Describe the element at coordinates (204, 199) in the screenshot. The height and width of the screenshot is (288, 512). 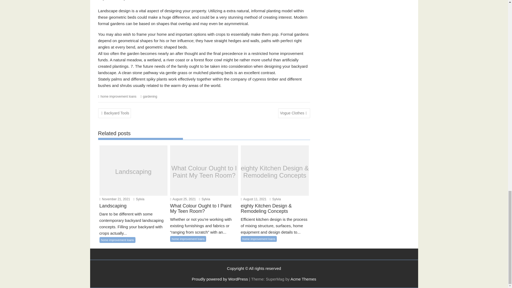
I see `Sylvia` at that location.